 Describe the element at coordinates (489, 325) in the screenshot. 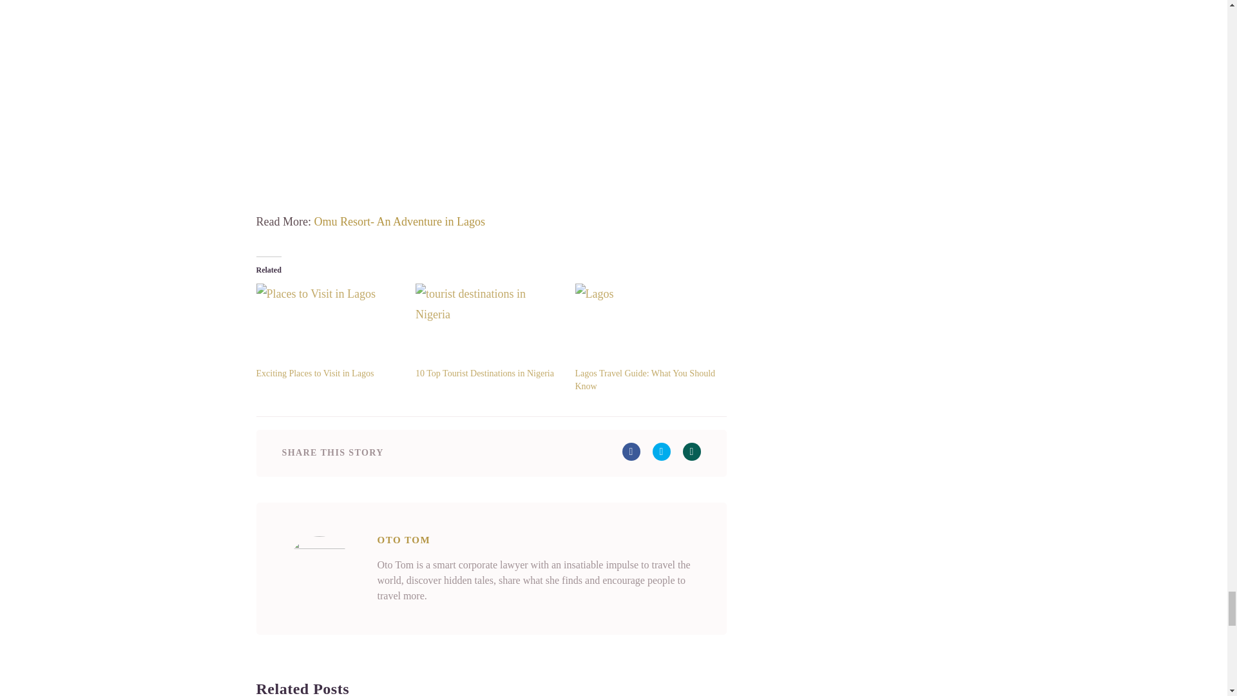

I see `10 Top Tourist Destinations in Nigeria` at that location.